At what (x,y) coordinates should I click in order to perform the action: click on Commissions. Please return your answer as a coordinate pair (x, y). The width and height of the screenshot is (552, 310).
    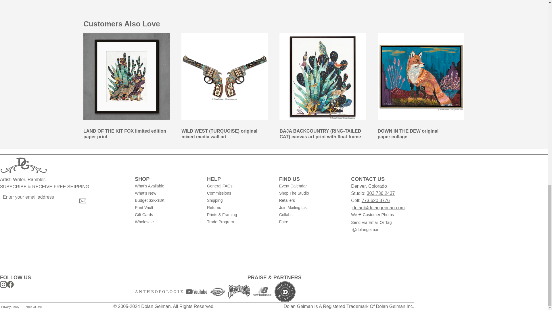
    Looking at the image, I should click on (238, 193).